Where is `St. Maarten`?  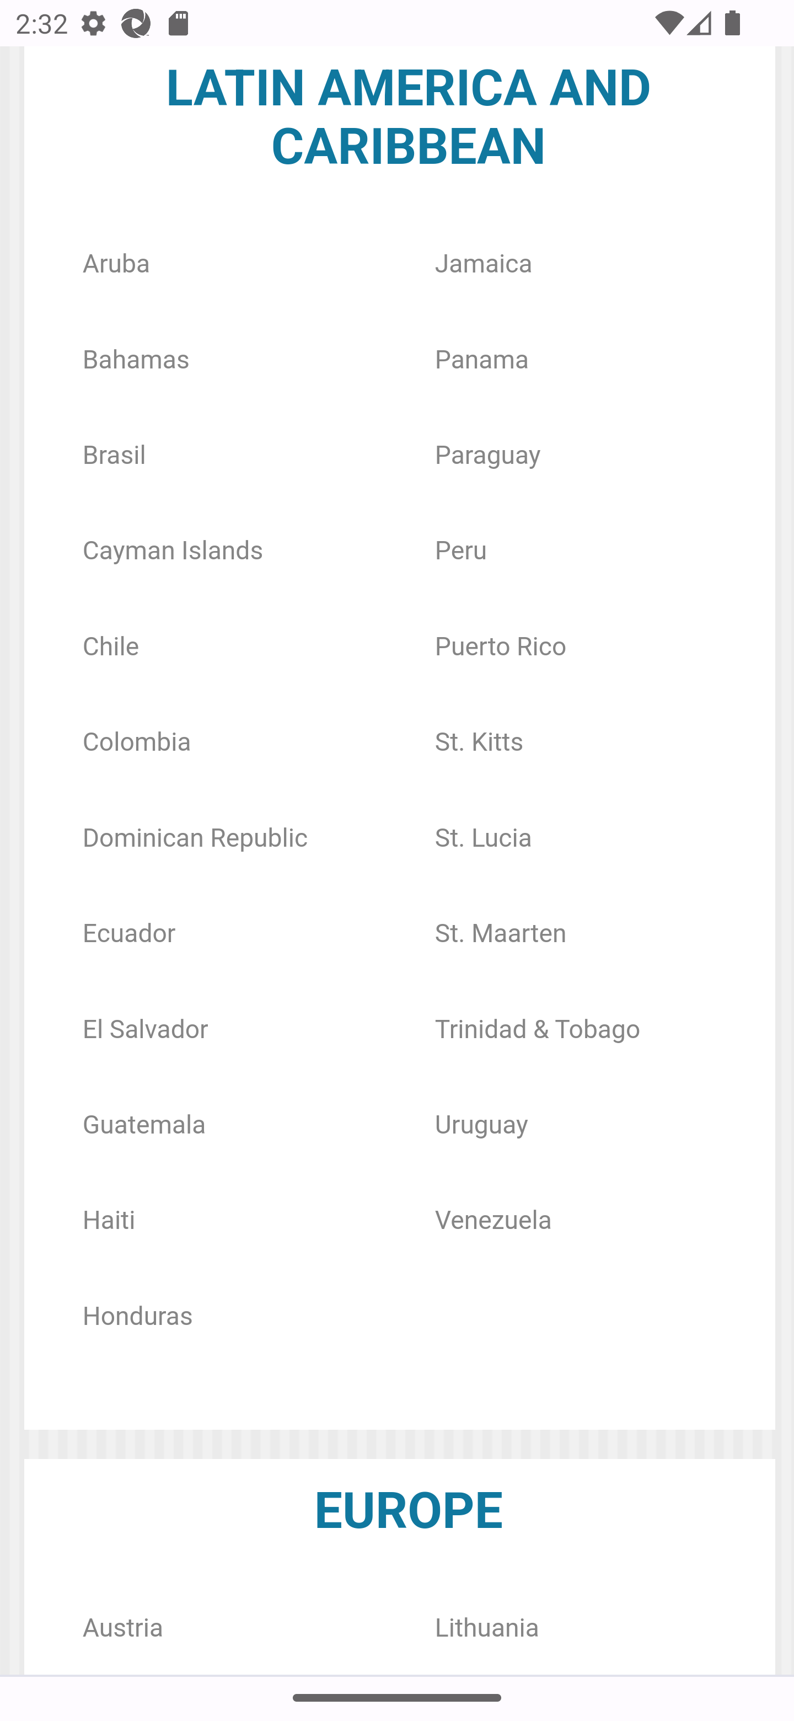 St. Maarten is located at coordinates (501, 934).